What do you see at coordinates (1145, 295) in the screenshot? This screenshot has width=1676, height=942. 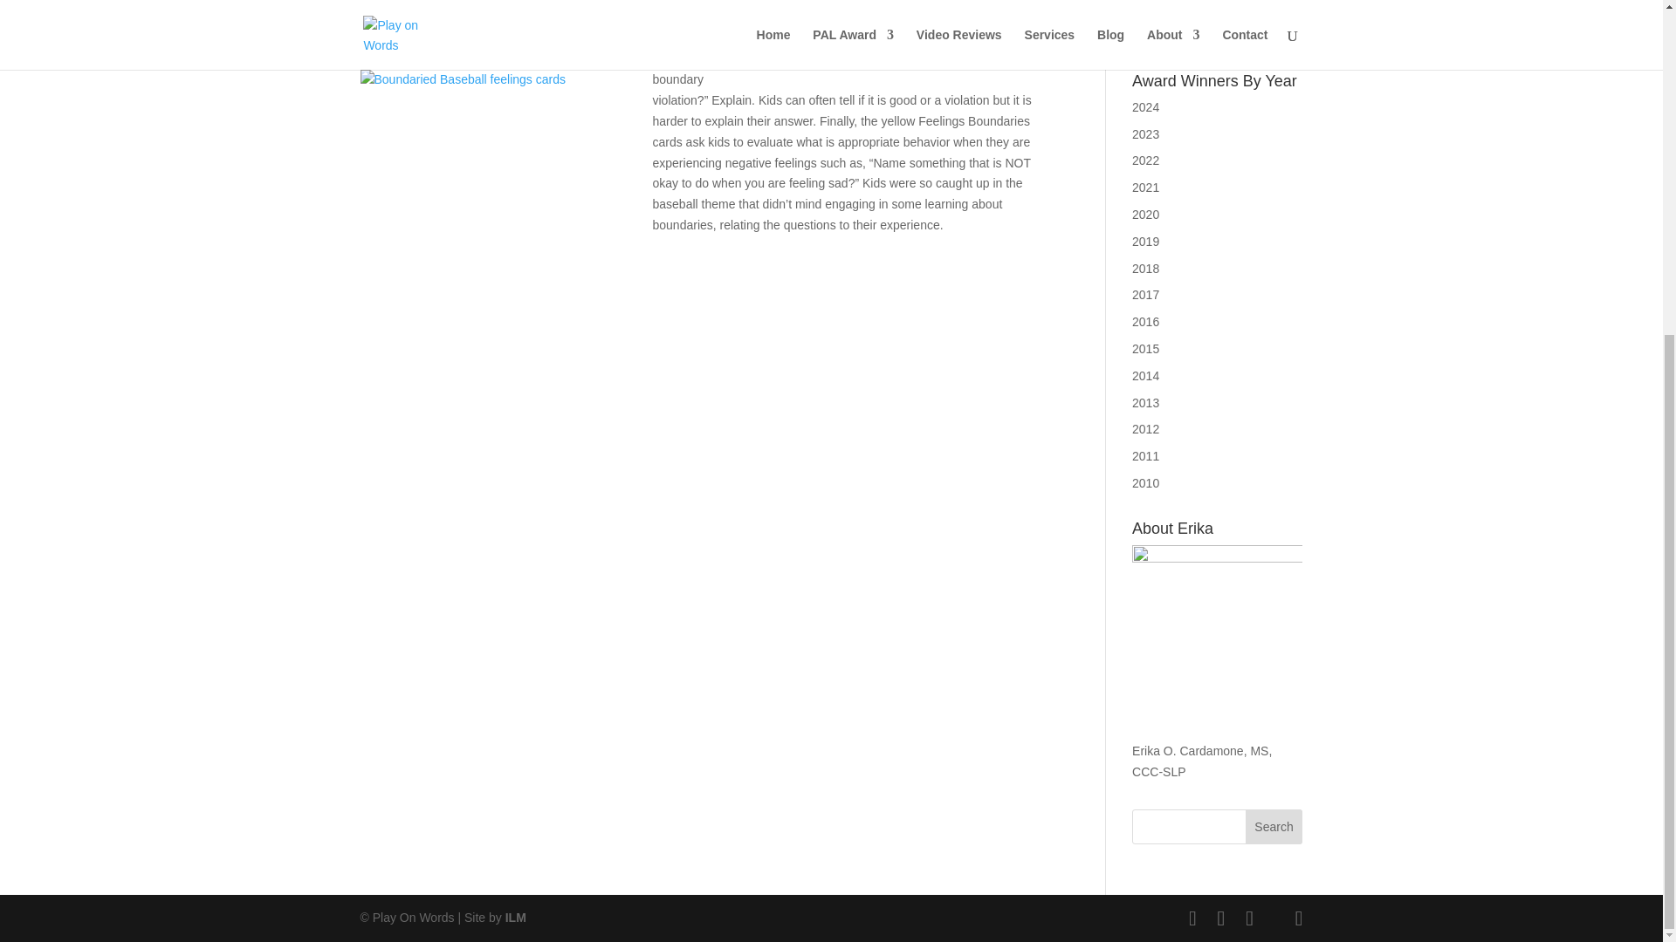 I see `2017` at bounding box center [1145, 295].